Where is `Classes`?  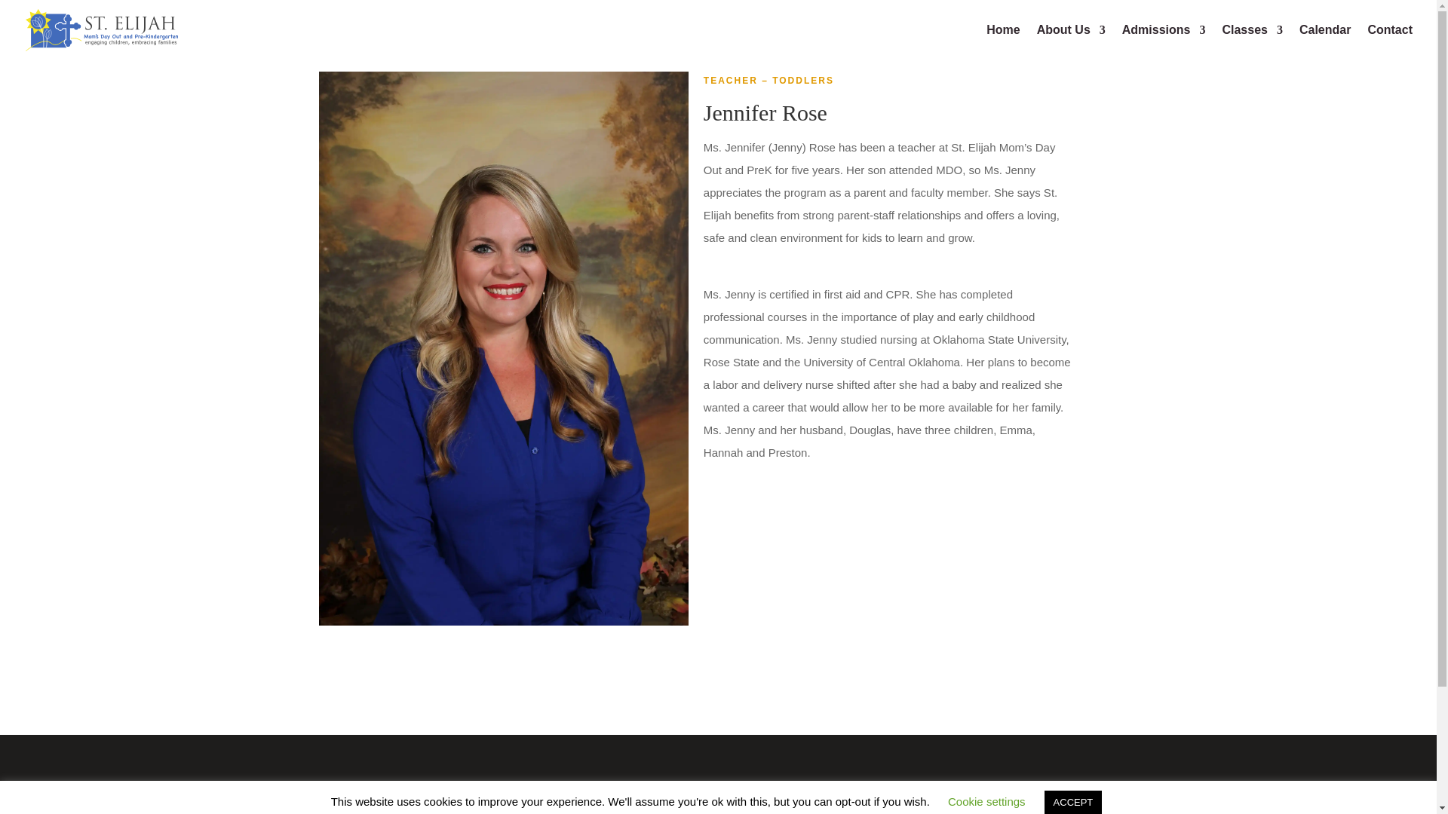
Classes is located at coordinates (1252, 42).